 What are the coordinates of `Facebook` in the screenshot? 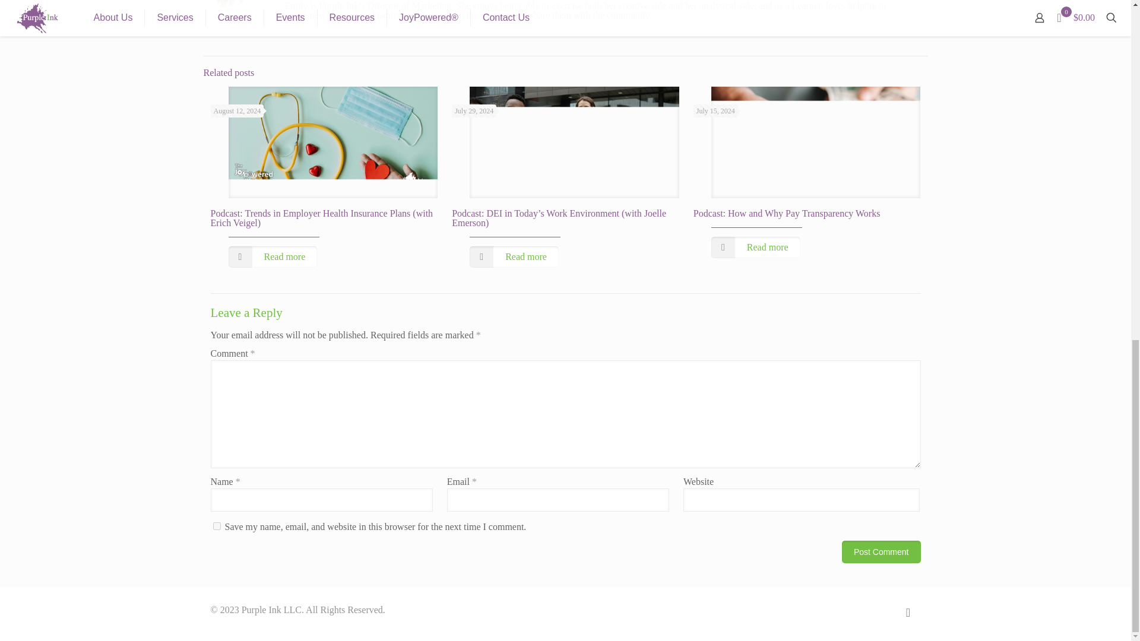 It's located at (855, 610).